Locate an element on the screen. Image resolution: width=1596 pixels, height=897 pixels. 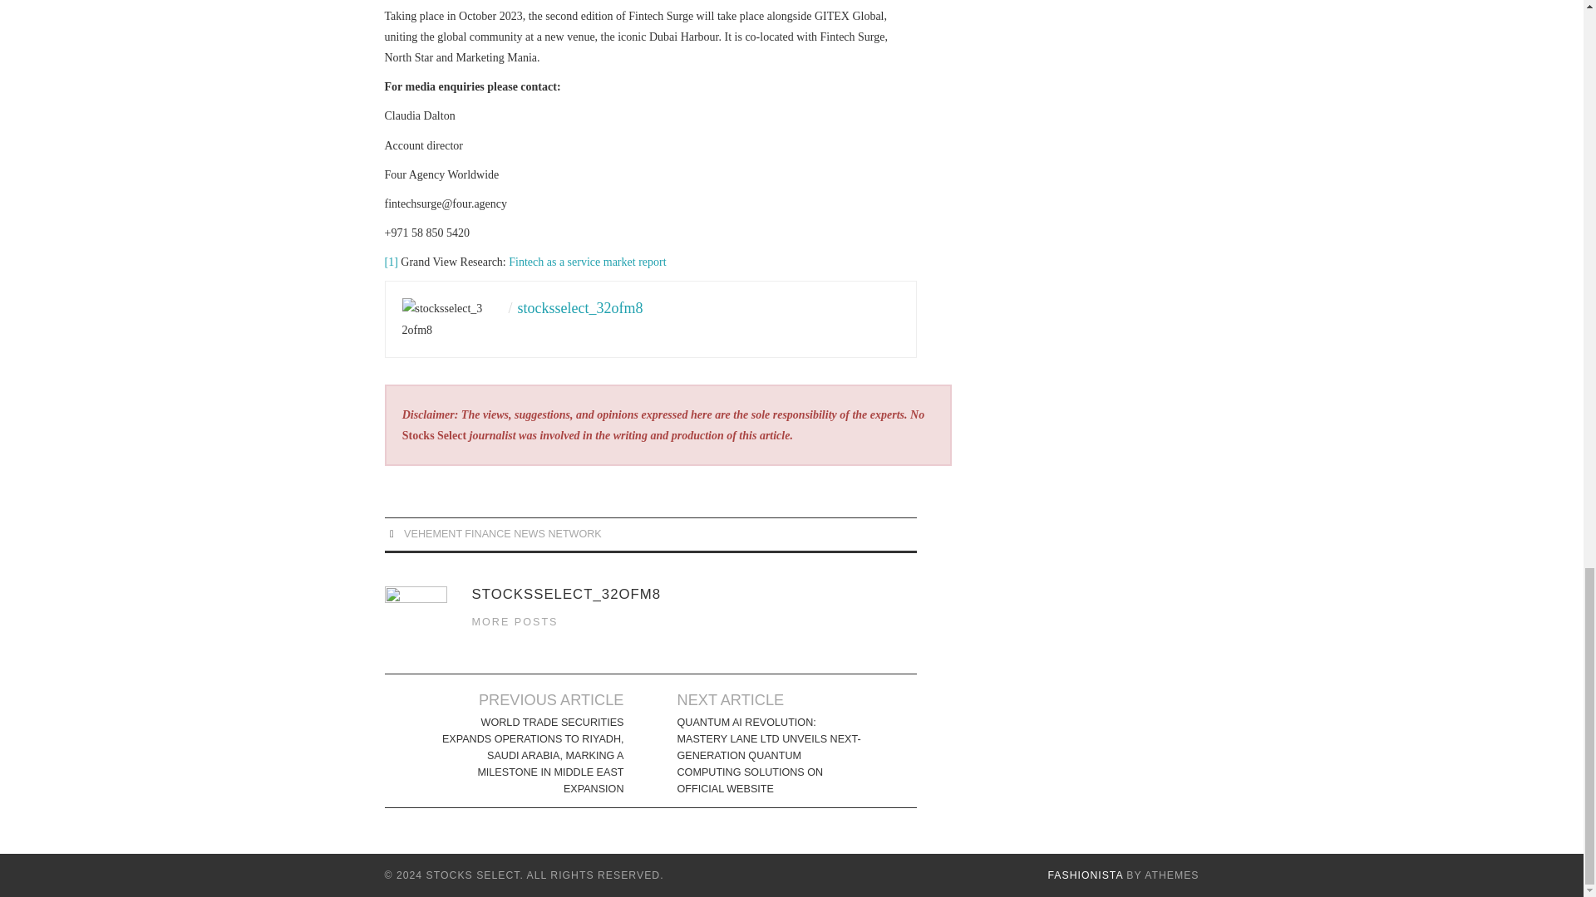
MORE POSTS is located at coordinates (515, 621).